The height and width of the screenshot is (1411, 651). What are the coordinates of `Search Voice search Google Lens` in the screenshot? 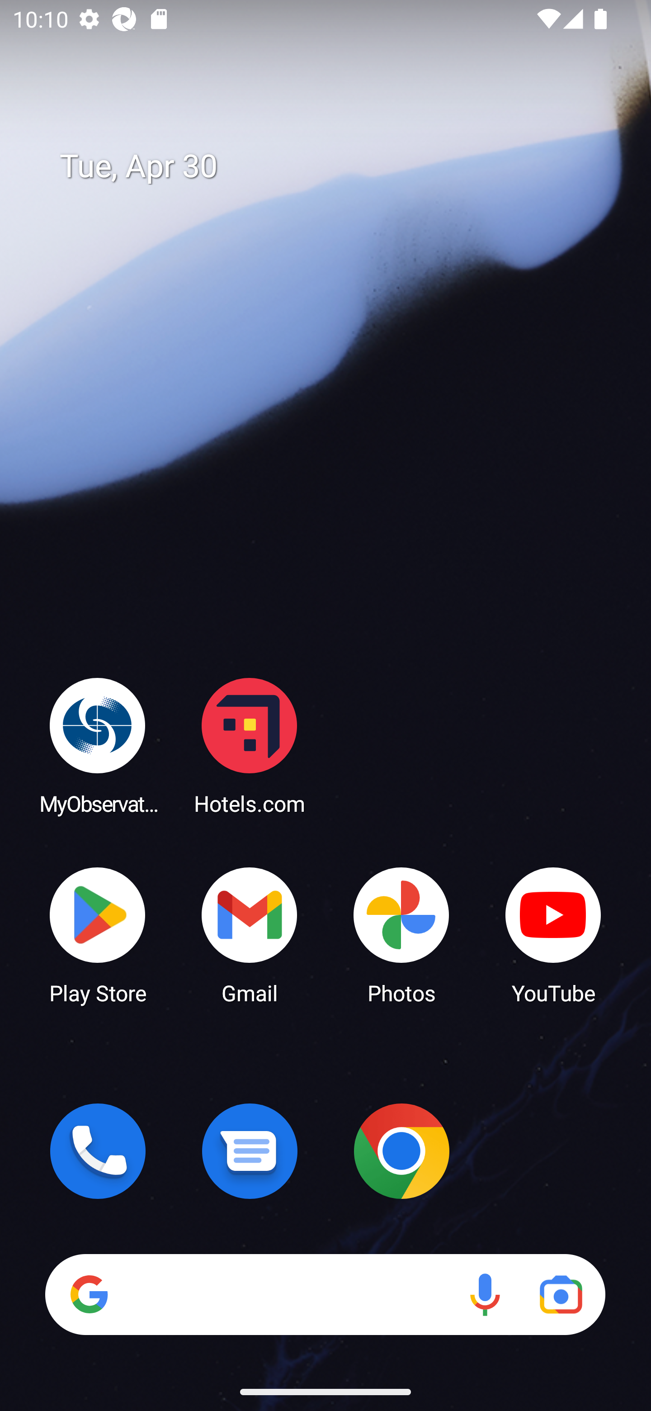 It's located at (325, 1294).